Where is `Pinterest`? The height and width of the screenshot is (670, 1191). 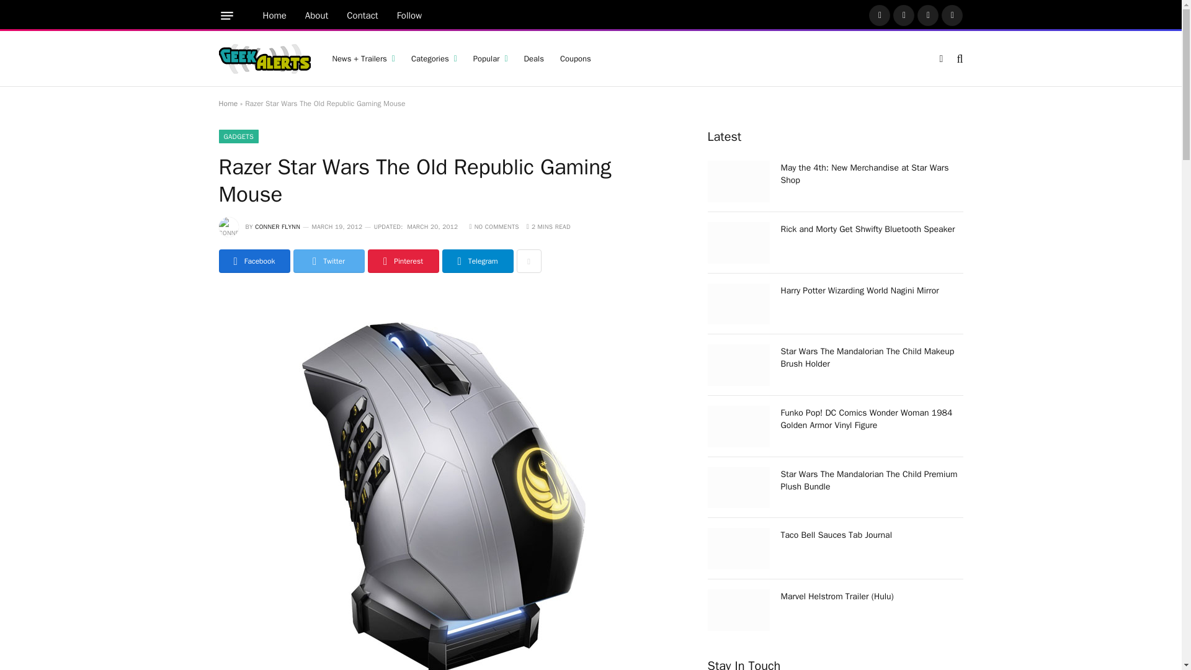
Pinterest is located at coordinates (927, 15).